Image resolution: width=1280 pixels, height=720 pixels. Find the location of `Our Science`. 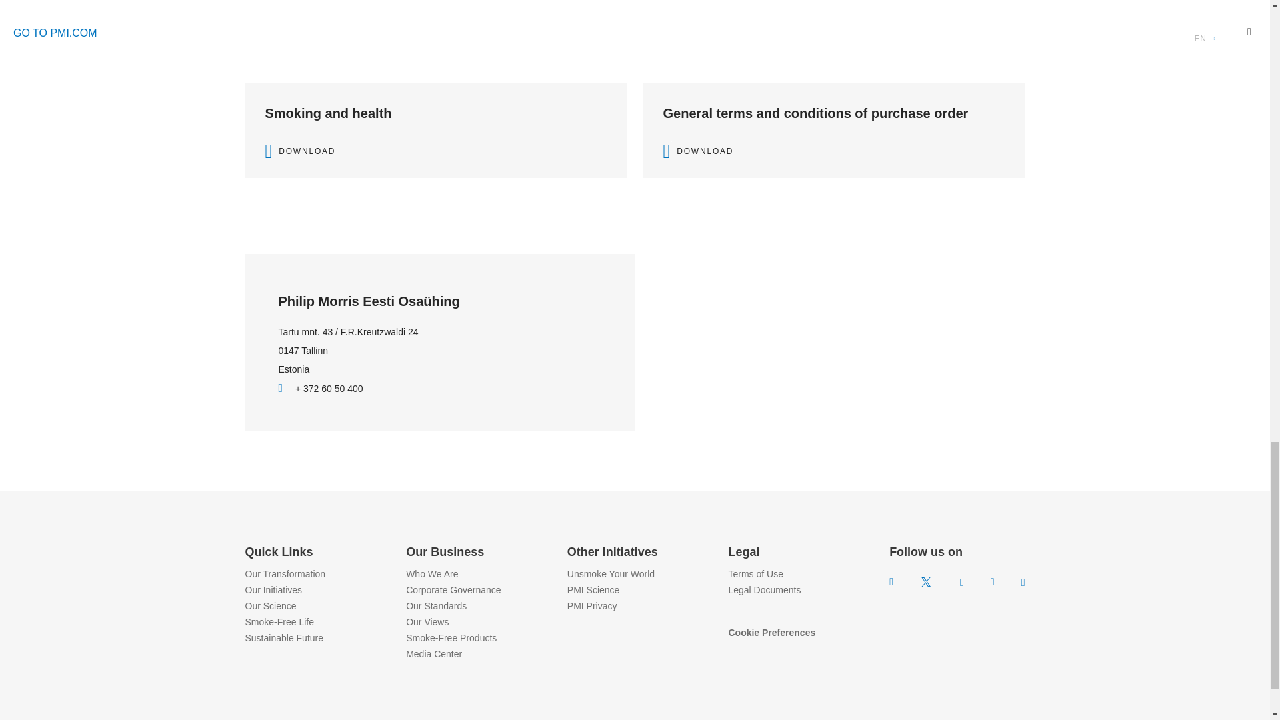

Our Science is located at coordinates (271, 605).